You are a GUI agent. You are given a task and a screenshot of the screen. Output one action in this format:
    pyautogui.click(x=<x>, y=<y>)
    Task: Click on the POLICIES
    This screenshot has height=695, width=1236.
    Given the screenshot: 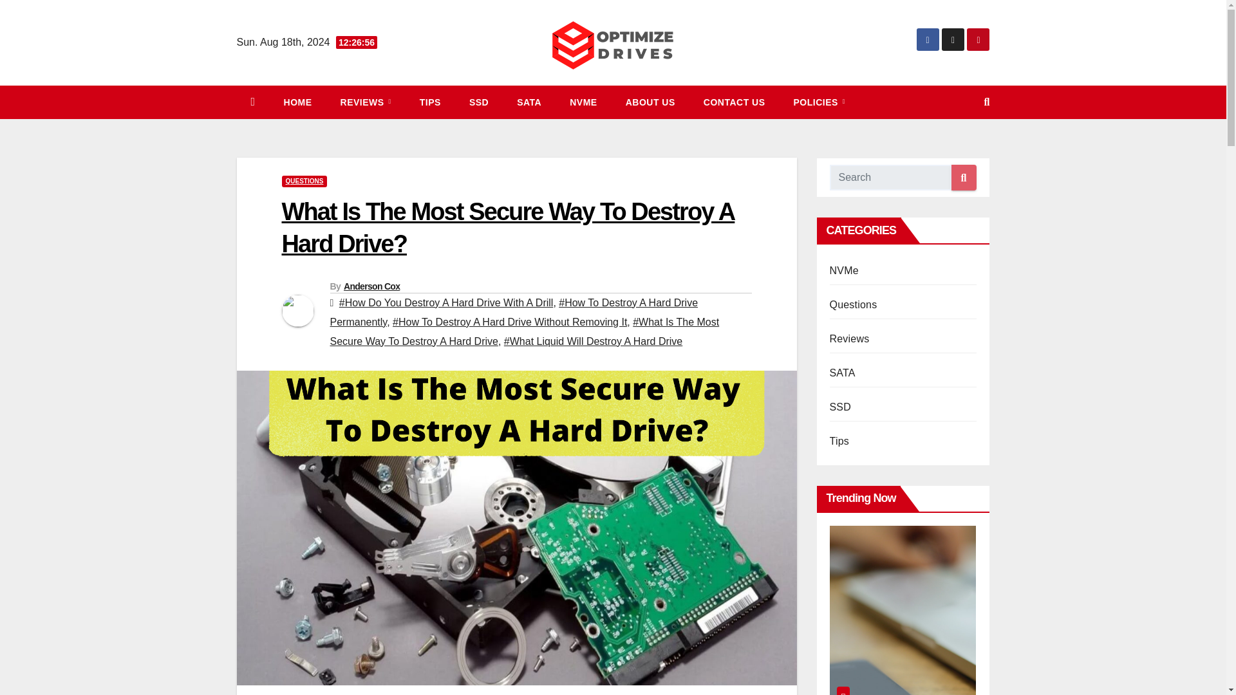 What is the action you would take?
    pyautogui.click(x=819, y=102)
    